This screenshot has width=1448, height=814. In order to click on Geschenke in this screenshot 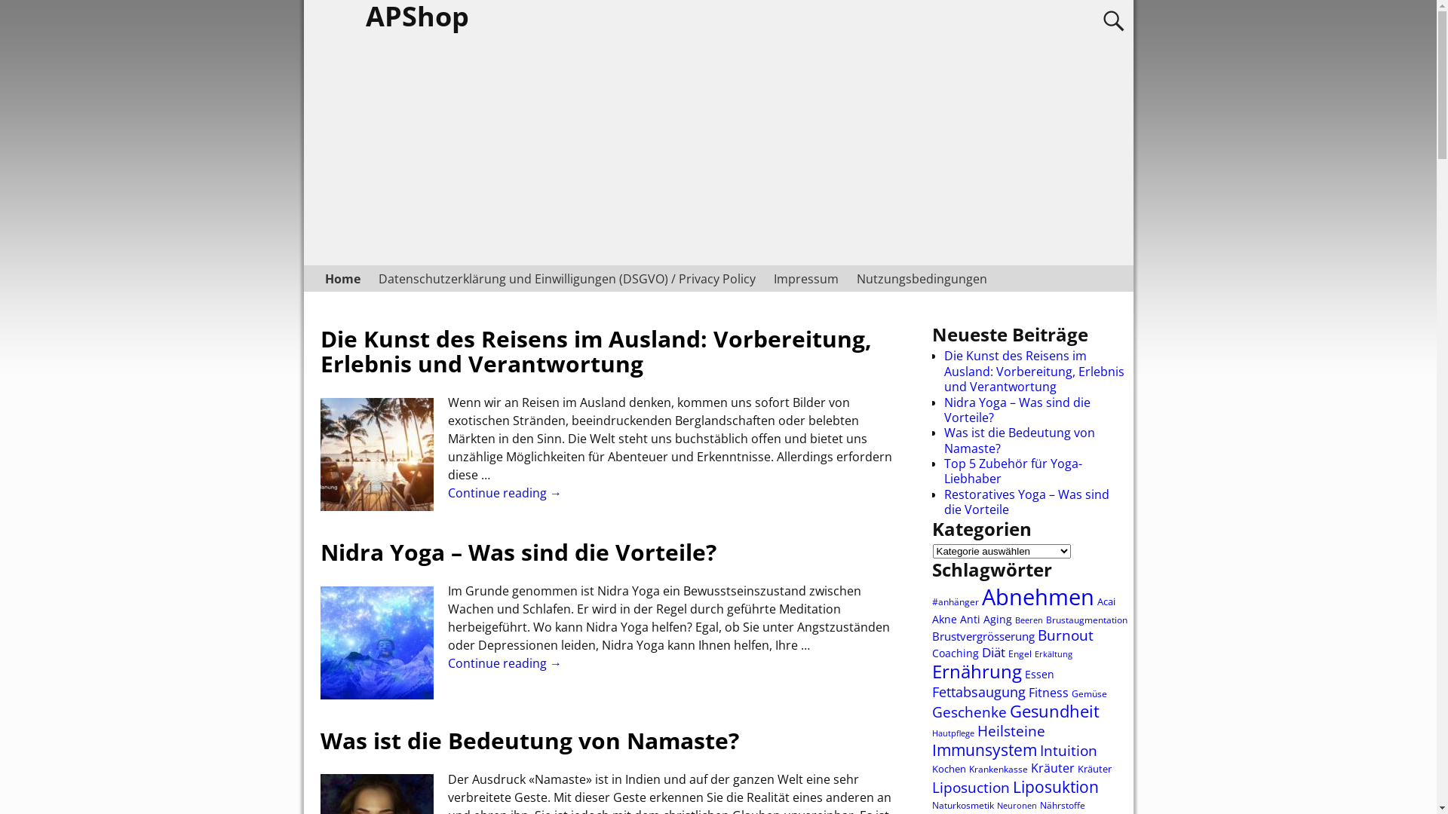, I will do `click(970, 711)`.